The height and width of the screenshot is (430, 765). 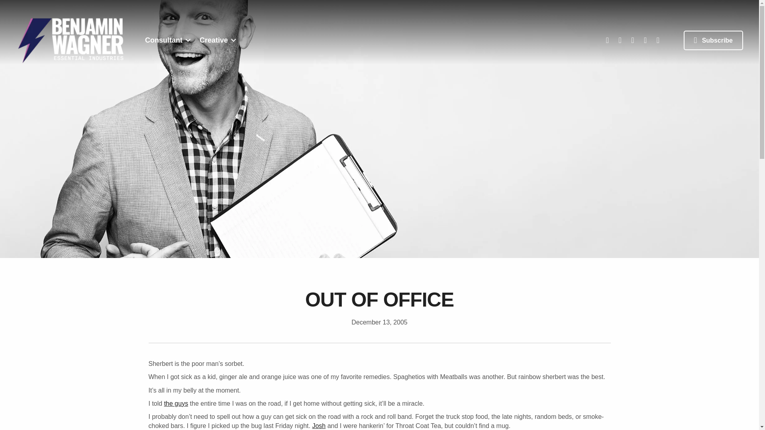 I want to click on Subscribe, so click(x=713, y=40).